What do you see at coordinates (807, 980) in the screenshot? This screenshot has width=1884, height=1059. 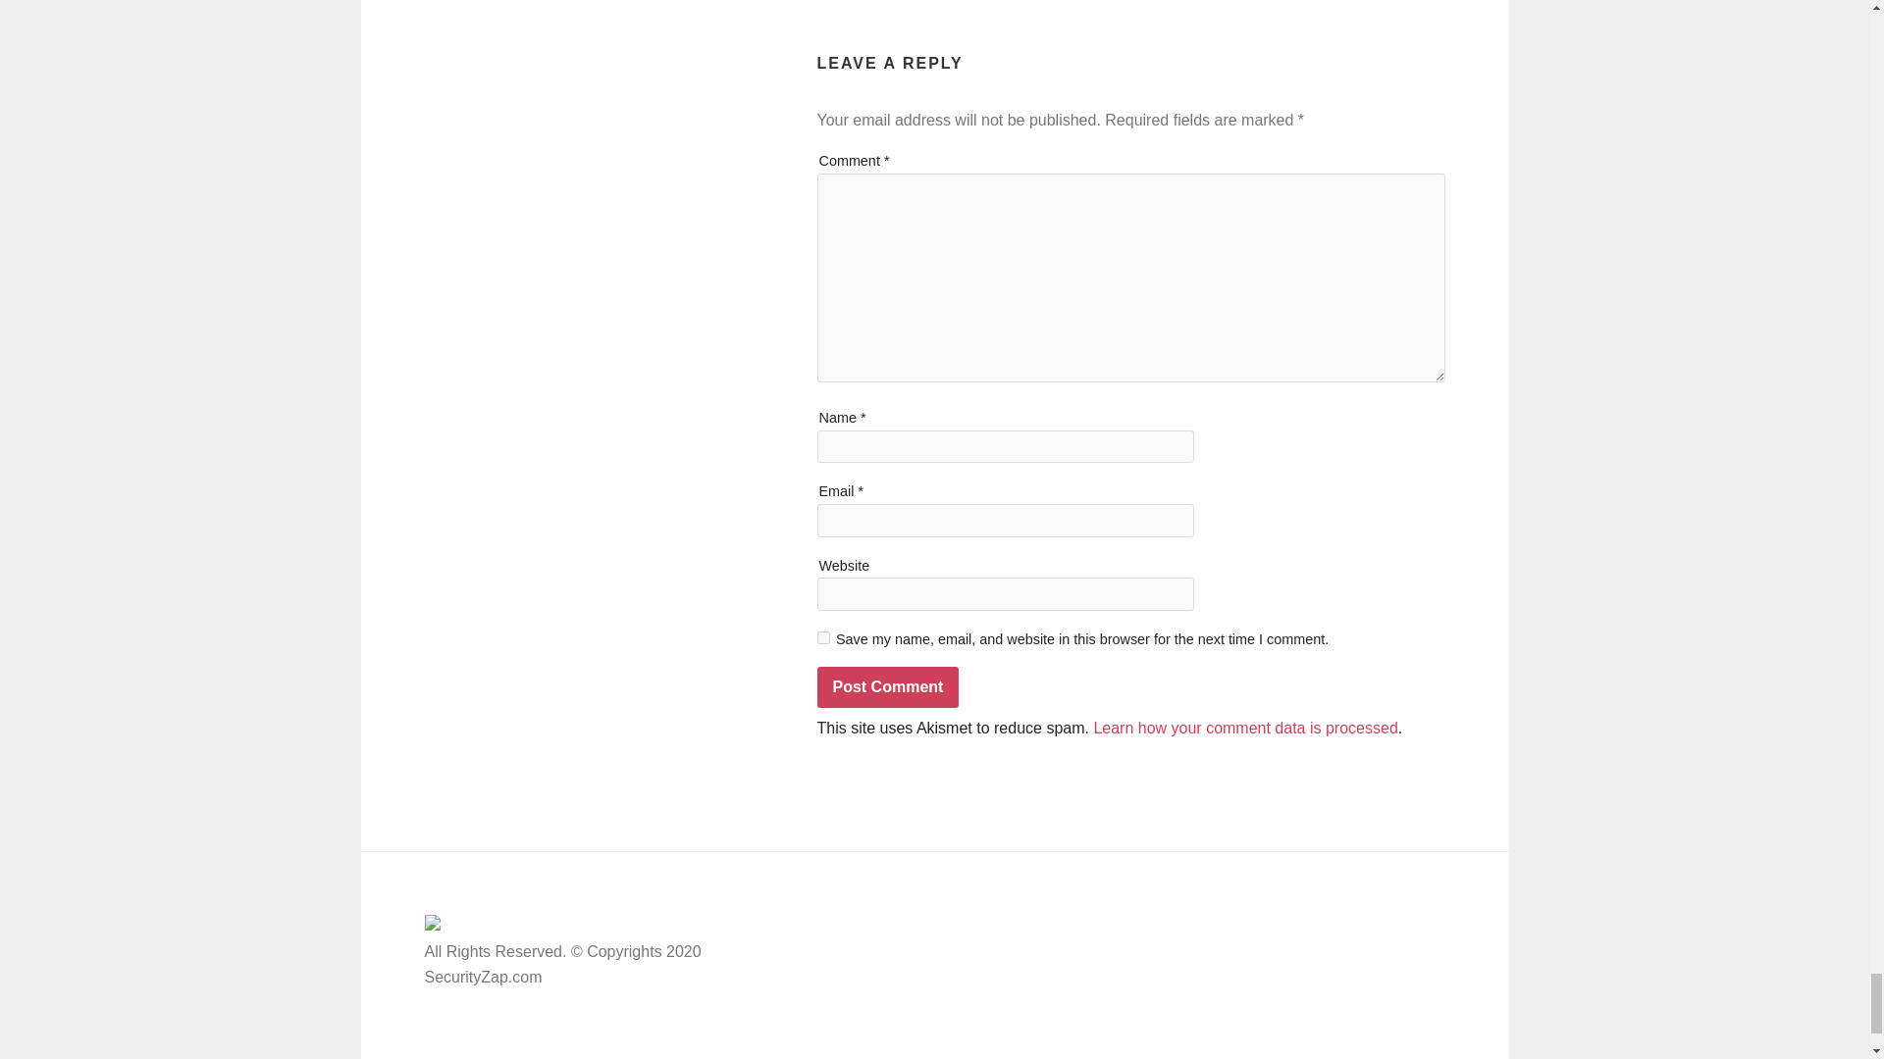 I see `About Us` at bounding box center [807, 980].